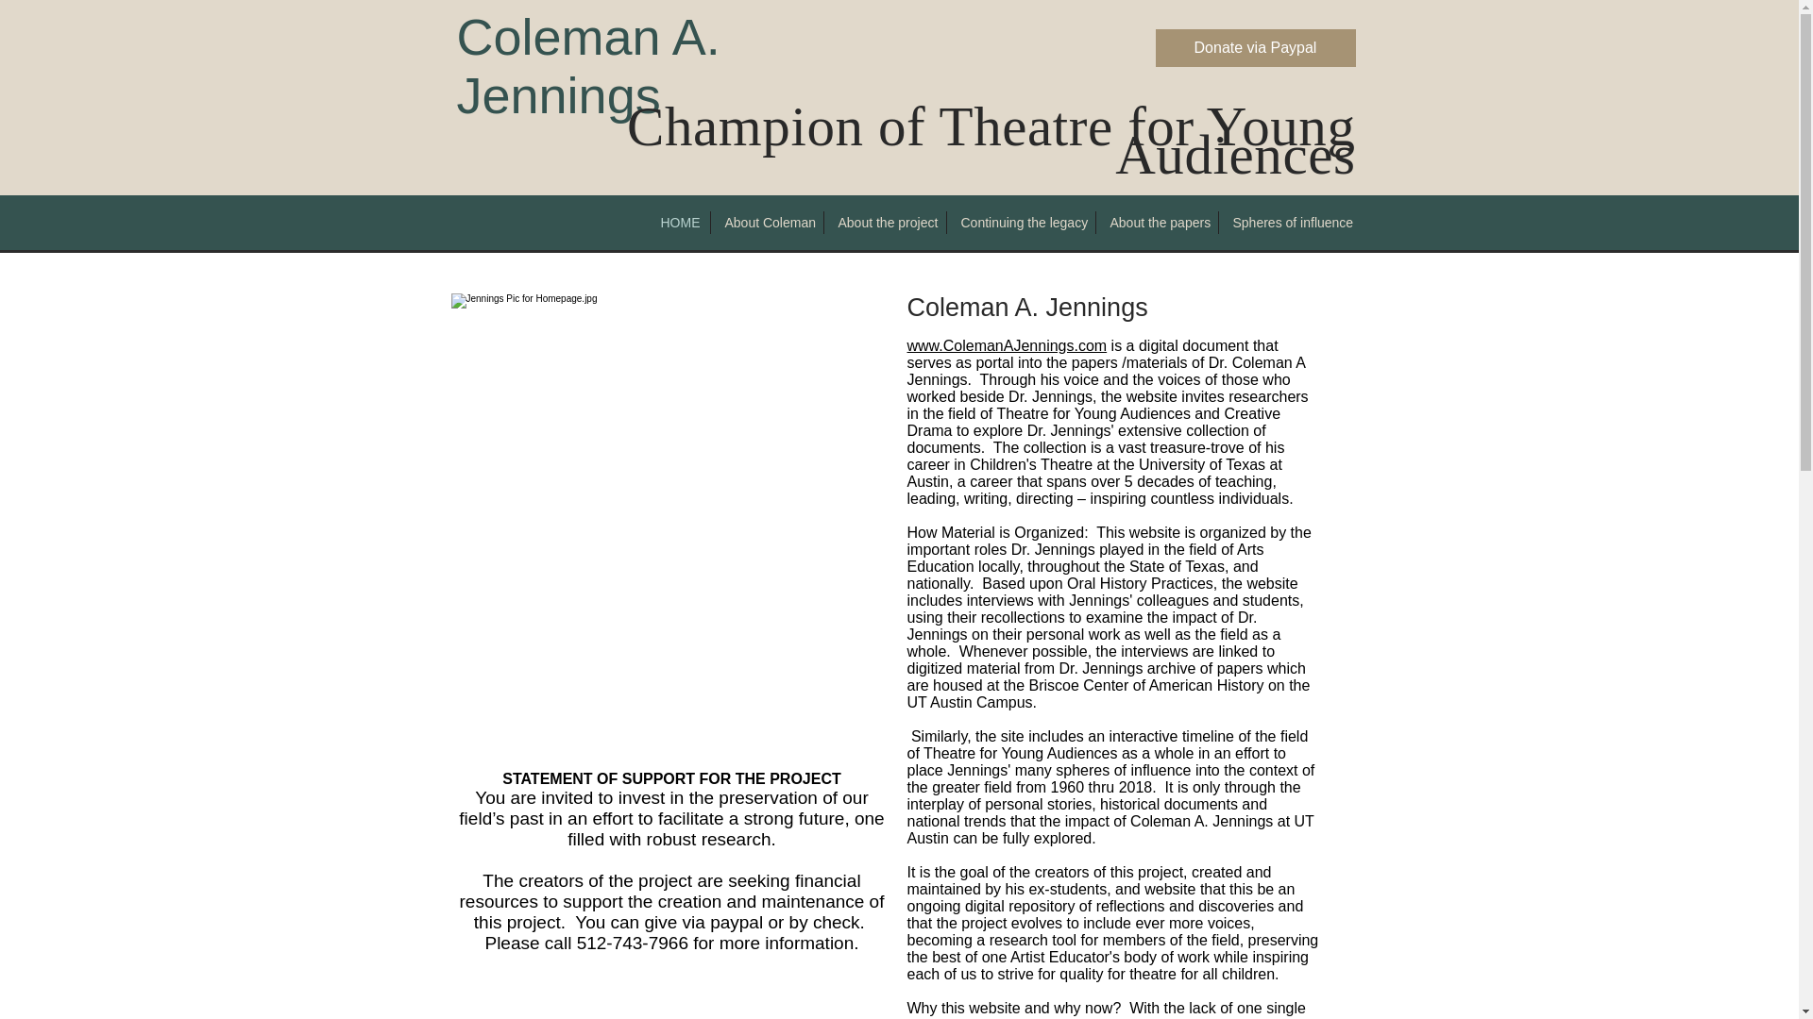 The height and width of the screenshot is (1019, 1813). Describe the element at coordinates (884, 223) in the screenshot. I see `About the project` at that location.